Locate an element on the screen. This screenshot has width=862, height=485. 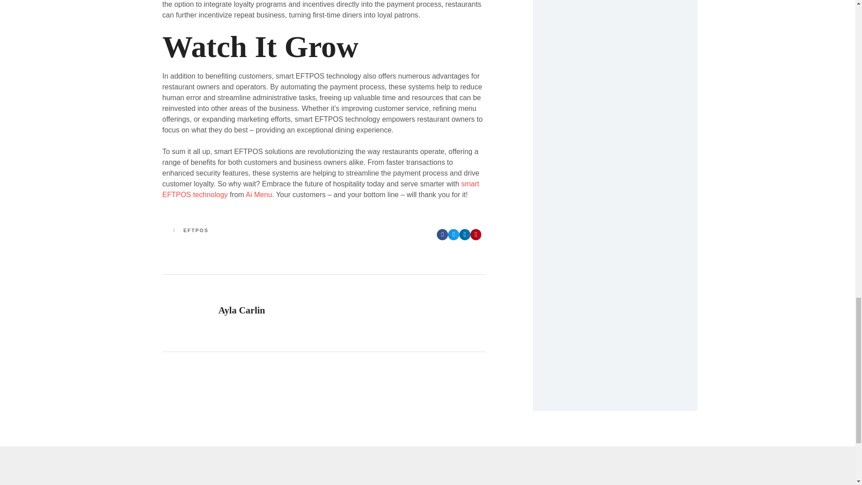
Ayla Carlin is located at coordinates (324, 313).